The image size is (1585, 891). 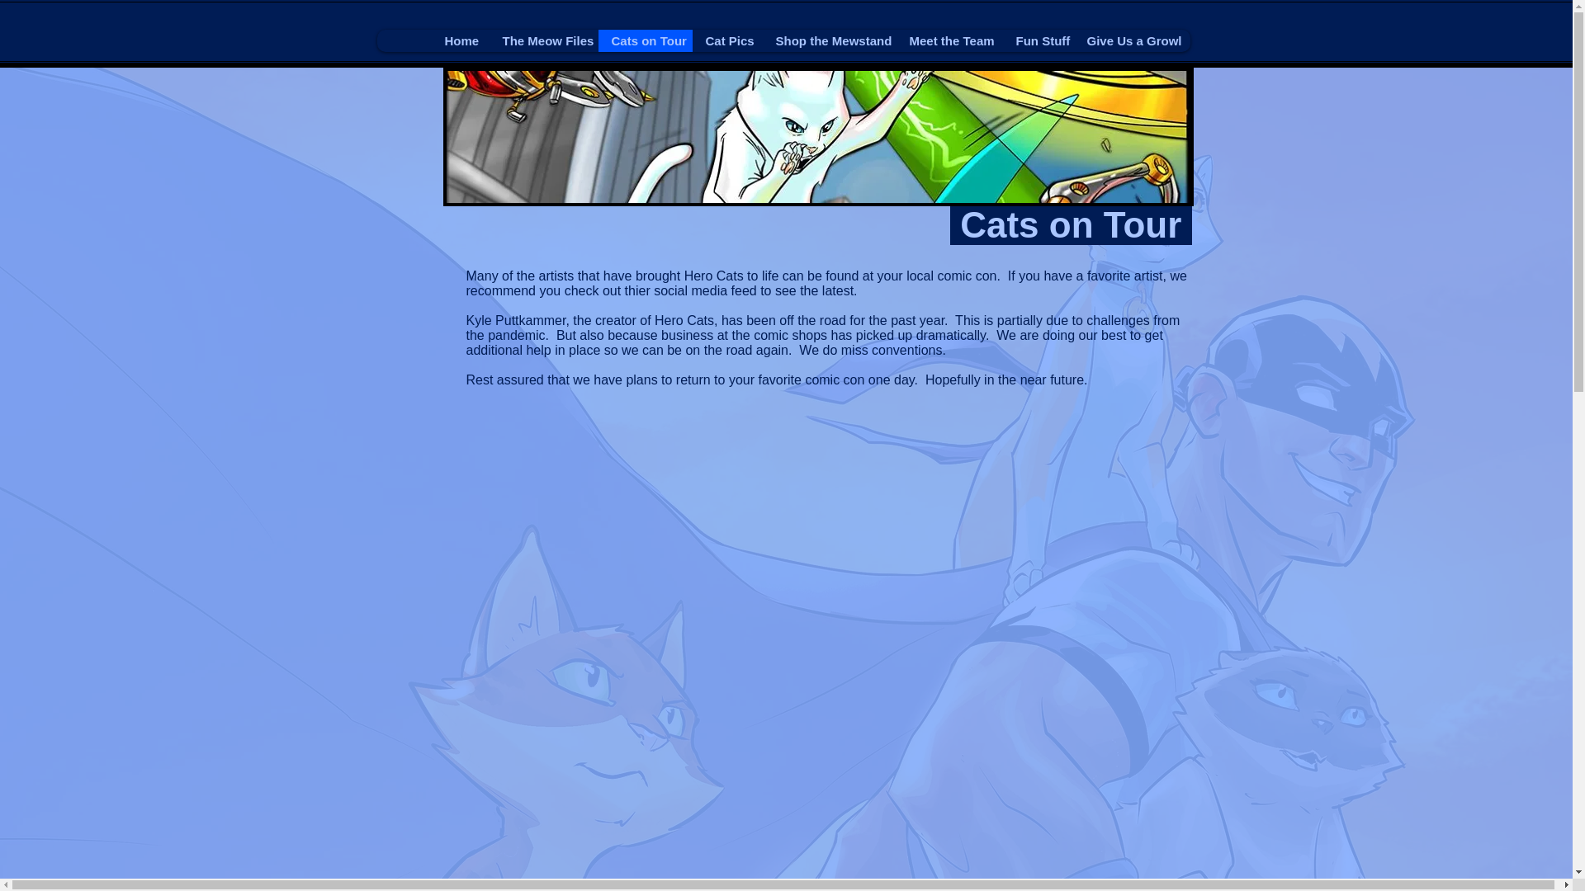 I want to click on Meet the Team, so click(x=949, y=40).